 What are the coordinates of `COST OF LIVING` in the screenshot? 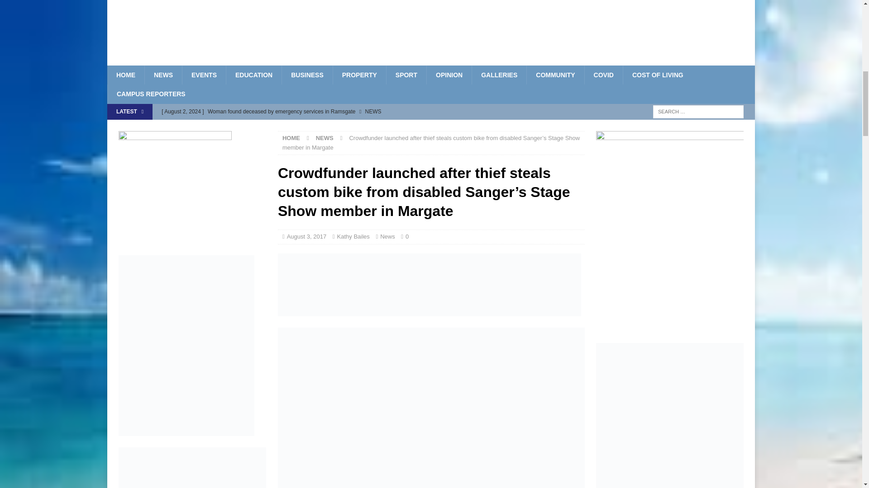 It's located at (658, 75).